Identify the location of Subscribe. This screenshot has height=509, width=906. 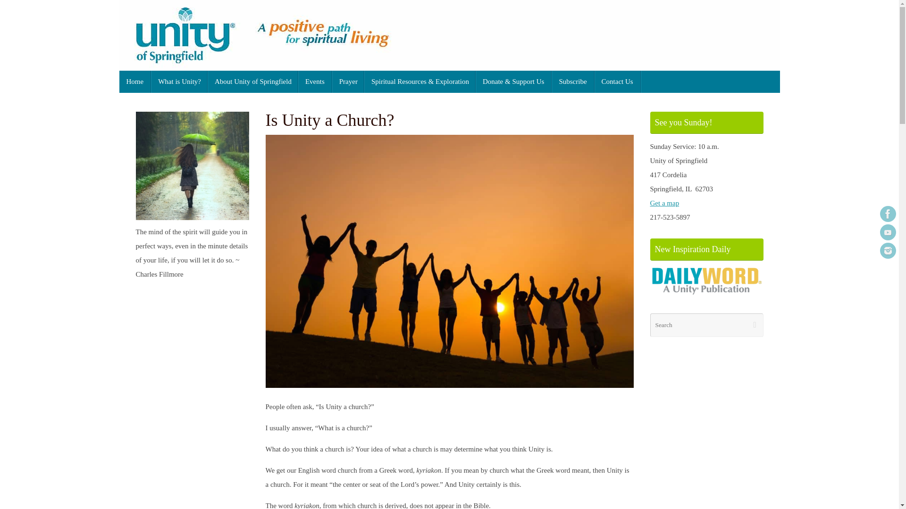
(573, 82).